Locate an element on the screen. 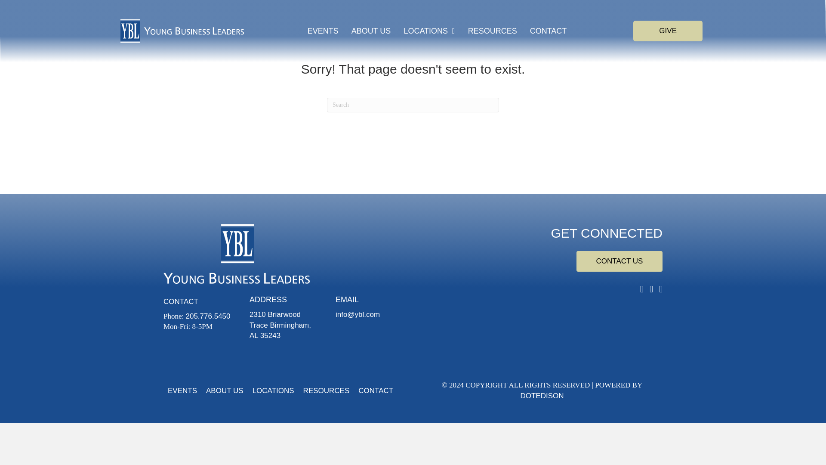  GIVE is located at coordinates (668, 31).